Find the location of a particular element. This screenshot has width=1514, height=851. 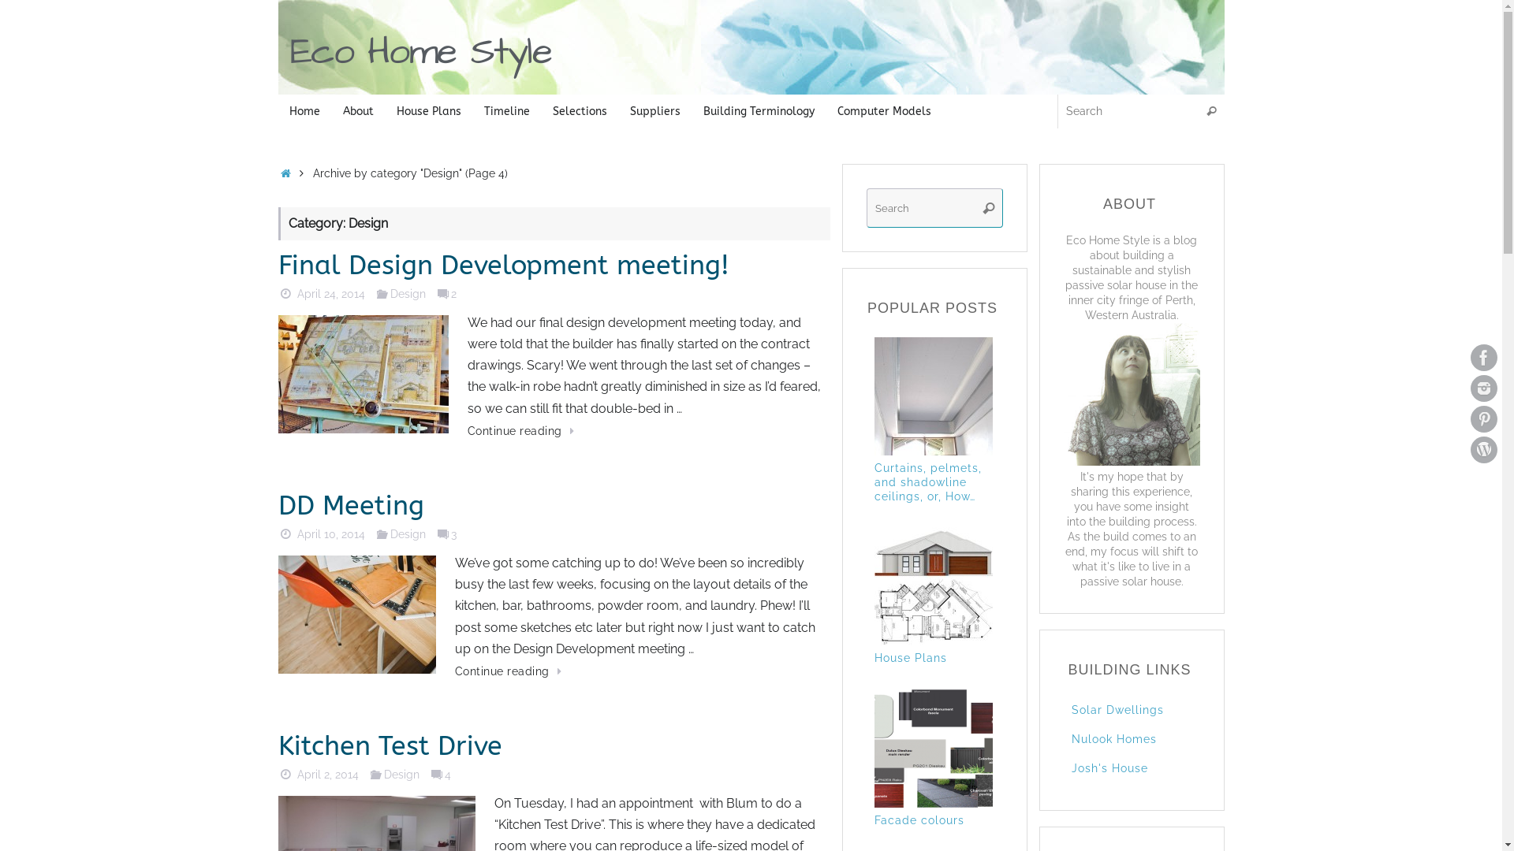

House Plans is located at coordinates (933, 586).